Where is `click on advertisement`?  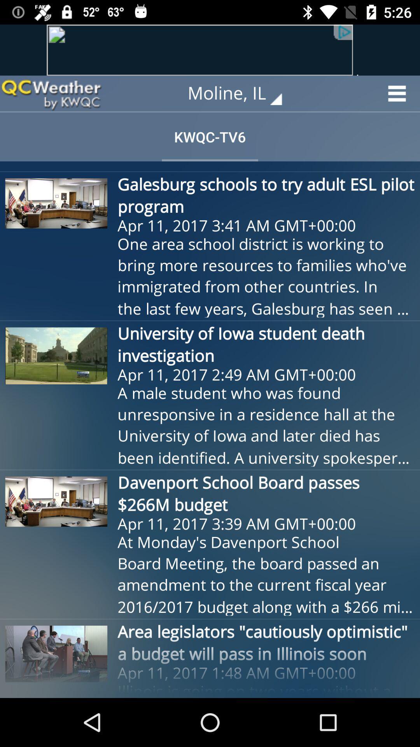 click on advertisement is located at coordinates (210, 50).